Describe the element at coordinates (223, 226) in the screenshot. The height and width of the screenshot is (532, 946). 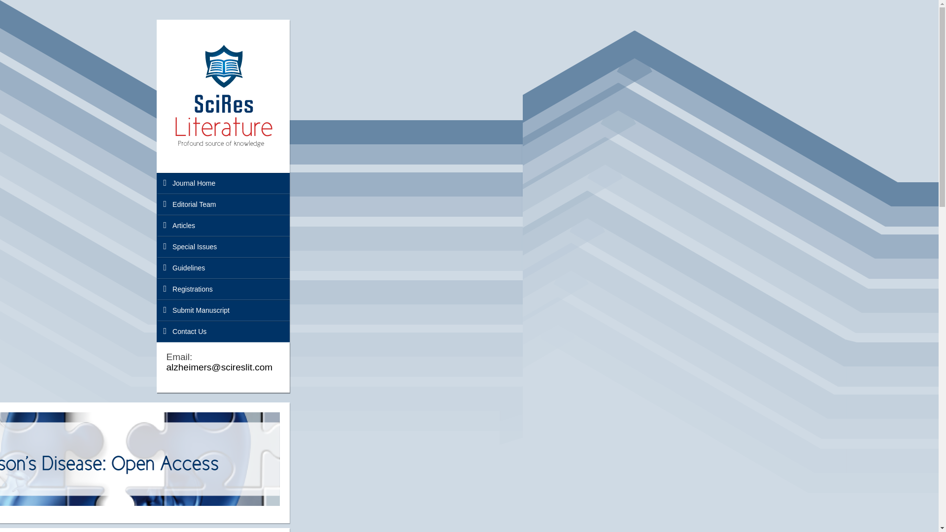
I see `Articles` at that location.